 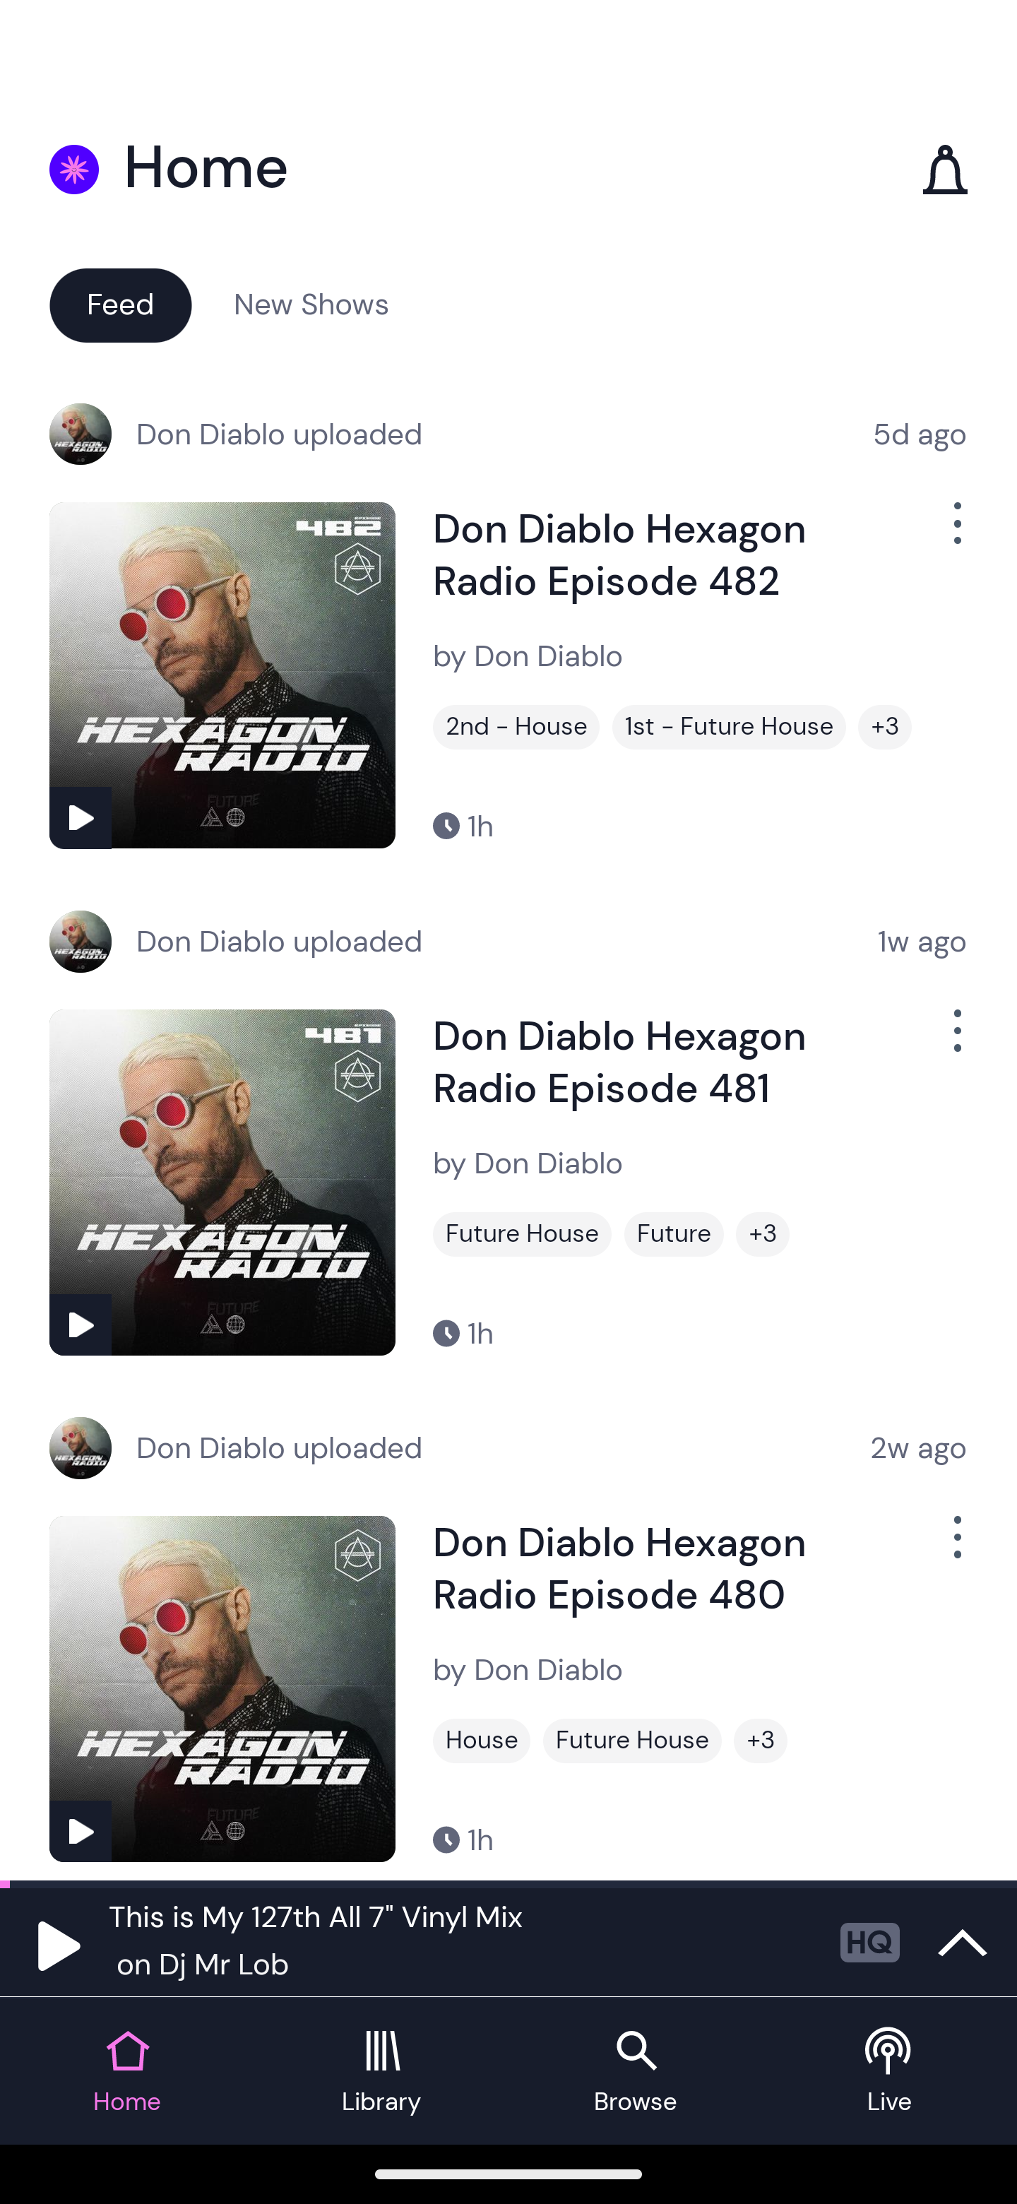 I want to click on Feed, so click(x=120, y=304).